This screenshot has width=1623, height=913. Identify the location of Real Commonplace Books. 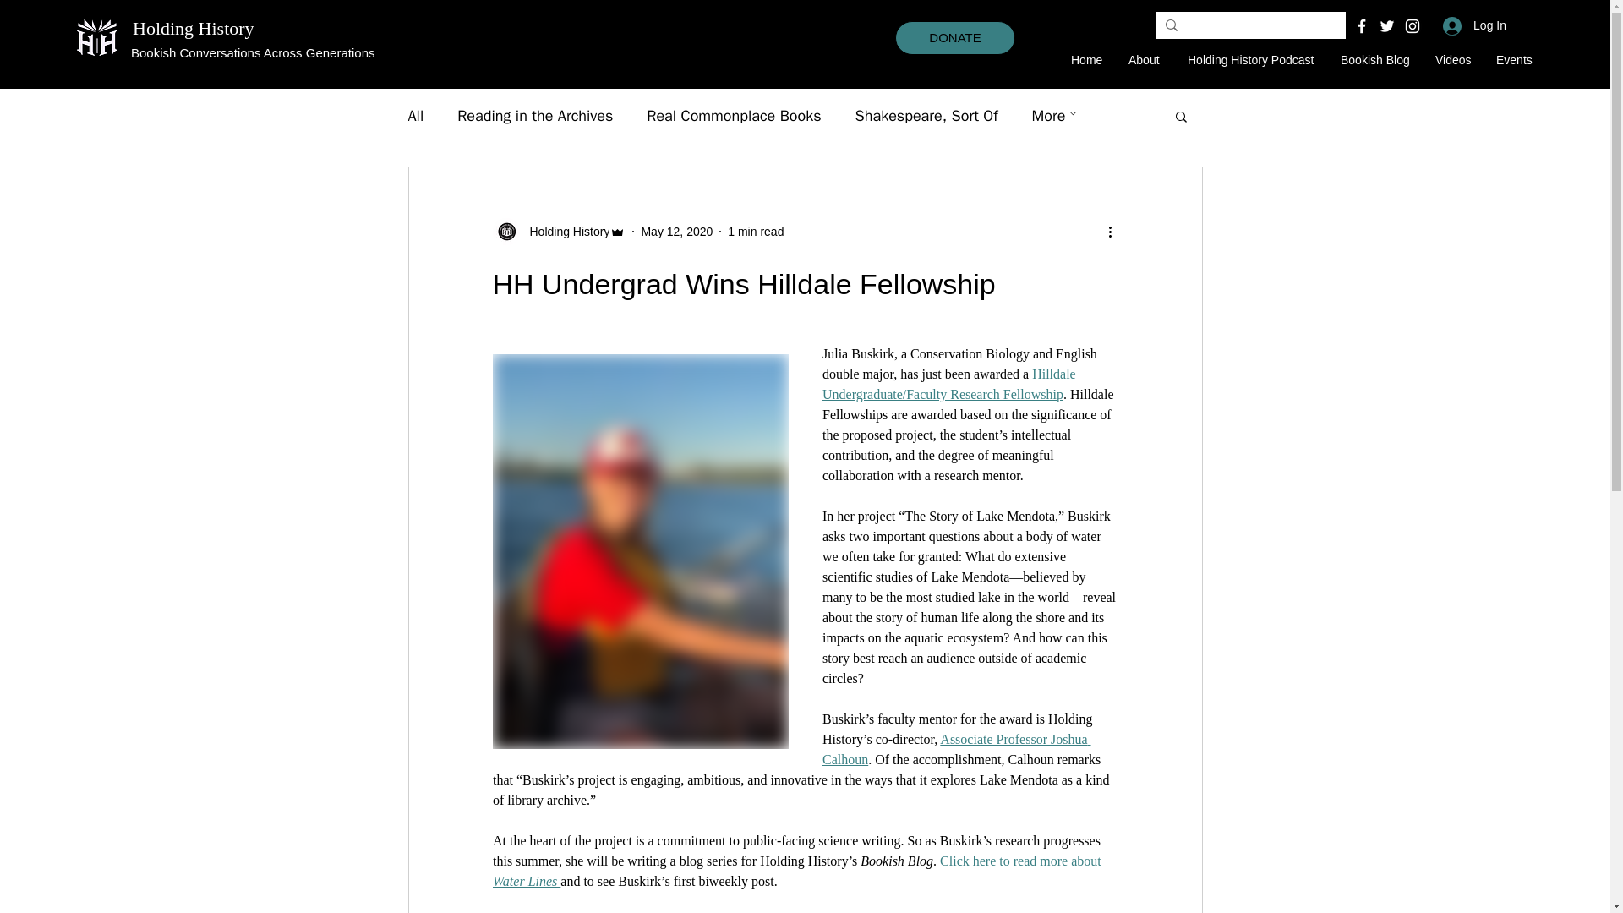
(734, 116).